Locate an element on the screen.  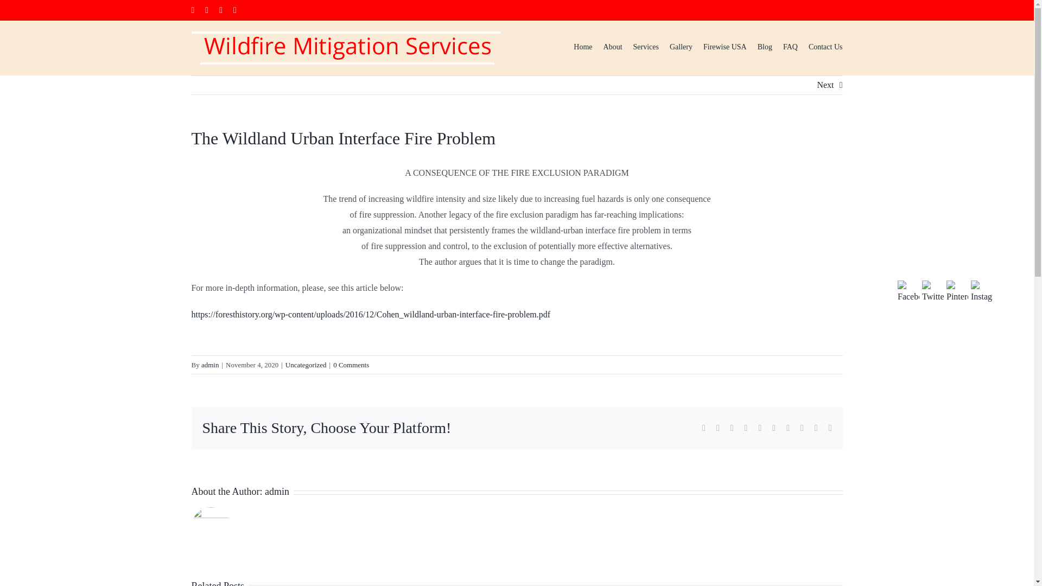
Uncategorized is located at coordinates (306, 365).